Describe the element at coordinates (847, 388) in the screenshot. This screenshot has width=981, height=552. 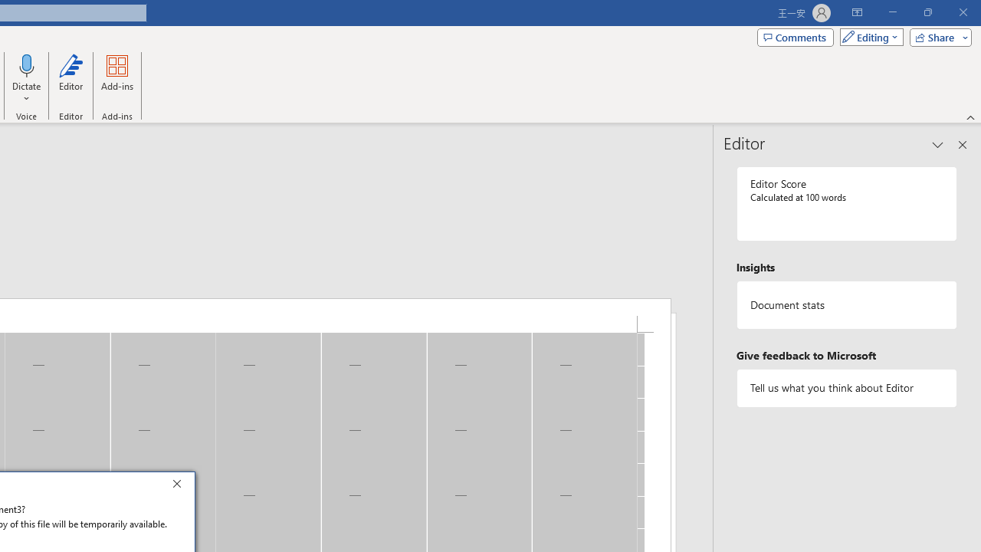
I see `Tell us what you think about Editor` at that location.